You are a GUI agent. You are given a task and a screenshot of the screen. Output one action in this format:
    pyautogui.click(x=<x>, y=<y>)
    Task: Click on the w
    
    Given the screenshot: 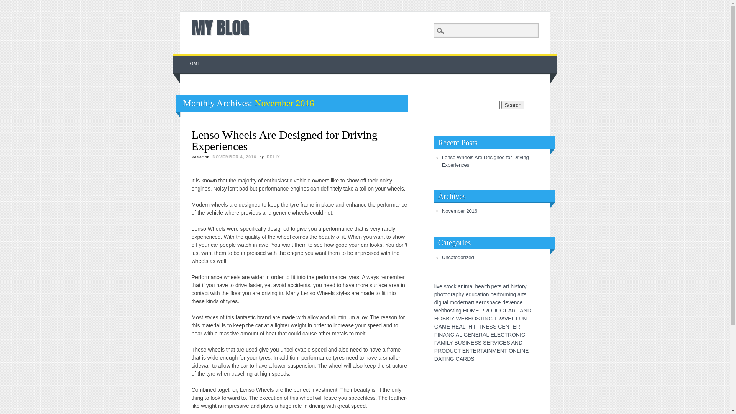 What is the action you would take?
    pyautogui.click(x=436, y=310)
    